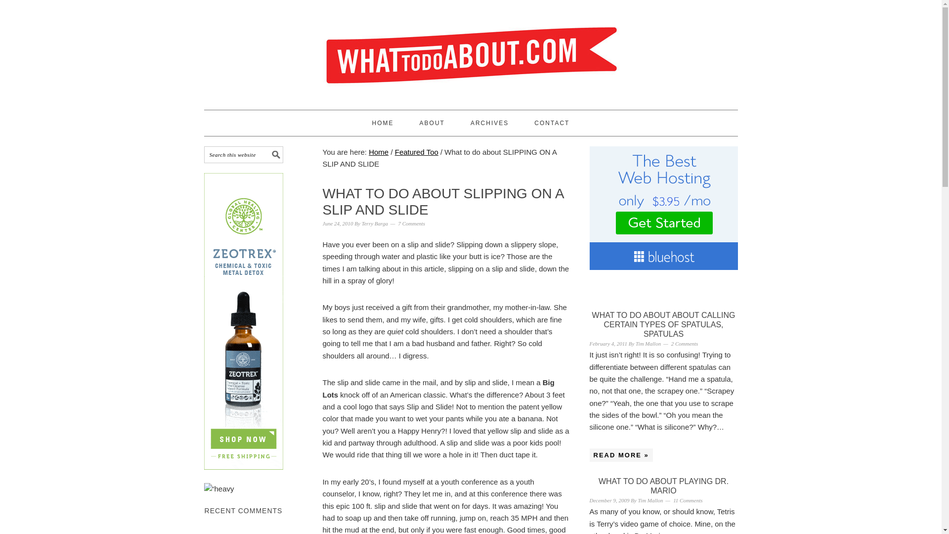 The width and height of the screenshot is (949, 534). Describe the element at coordinates (687, 500) in the screenshot. I see `11 Comments` at that location.